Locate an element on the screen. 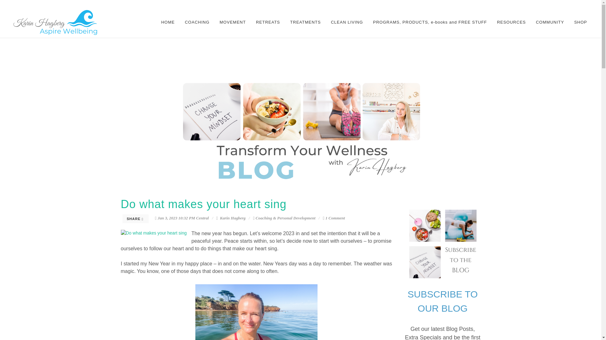 The image size is (606, 340). COMMUNITY is located at coordinates (550, 22).